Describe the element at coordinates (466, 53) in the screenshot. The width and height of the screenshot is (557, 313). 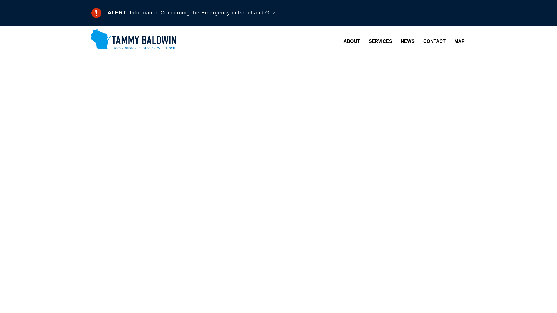
I see `Contact Tammy` at that location.